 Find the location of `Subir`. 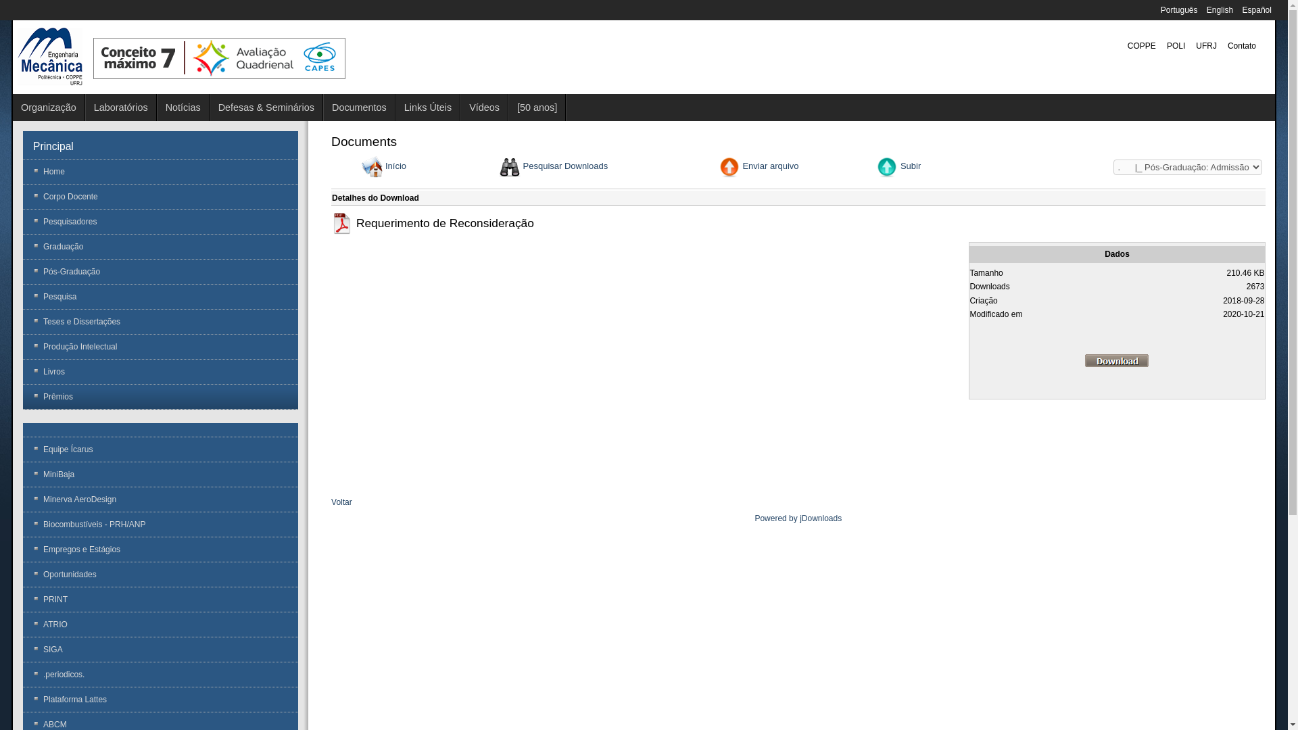

Subir is located at coordinates (911, 166).